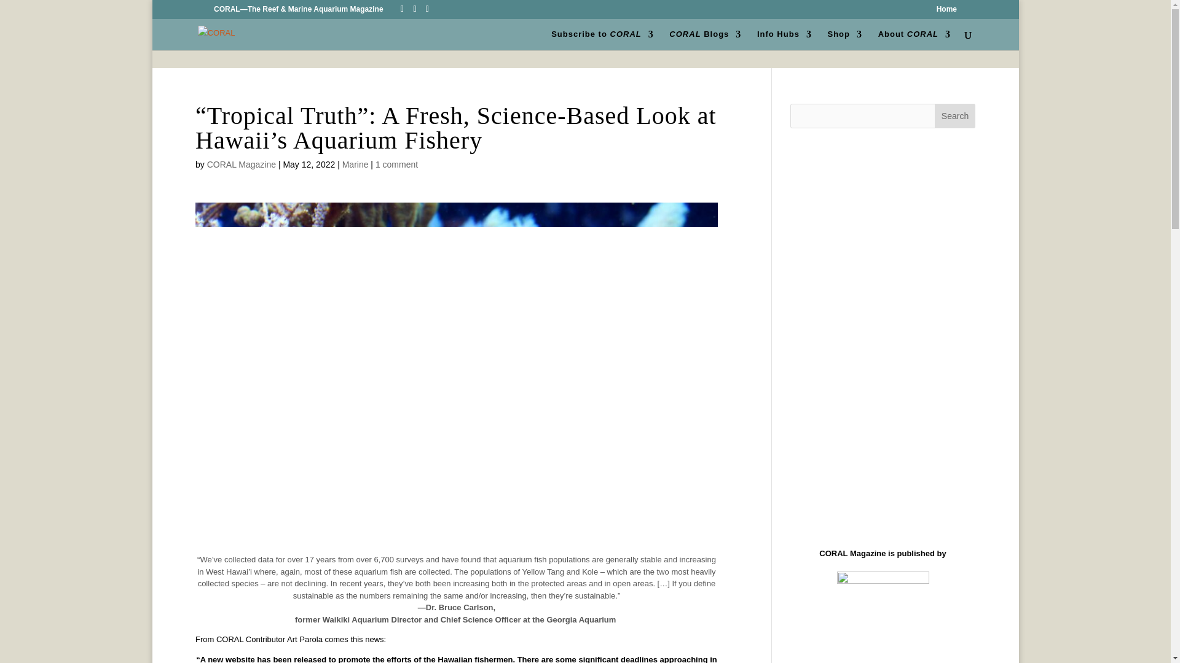 The width and height of the screenshot is (1180, 663). Describe the element at coordinates (704, 40) in the screenshot. I see `CORAL Blogs` at that location.